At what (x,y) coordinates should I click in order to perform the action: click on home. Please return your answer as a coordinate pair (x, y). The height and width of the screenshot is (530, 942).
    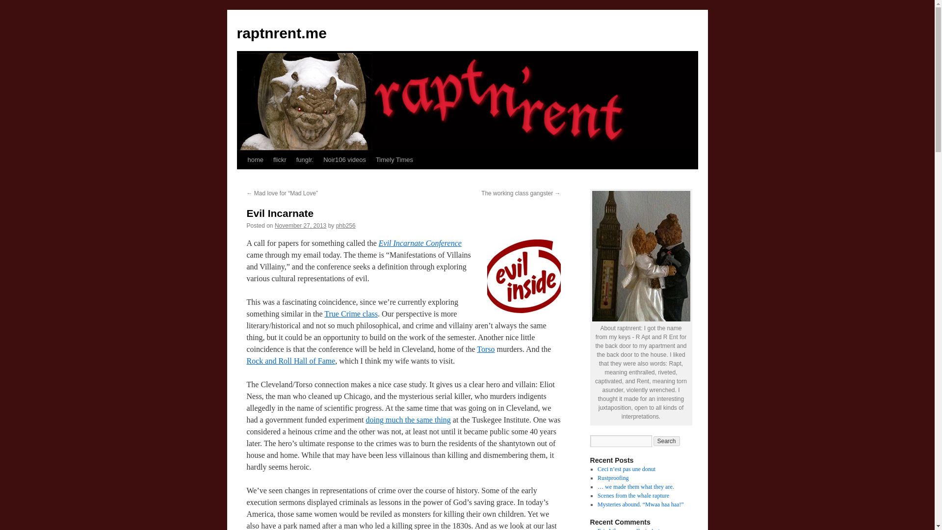
    Looking at the image, I should click on (255, 159).